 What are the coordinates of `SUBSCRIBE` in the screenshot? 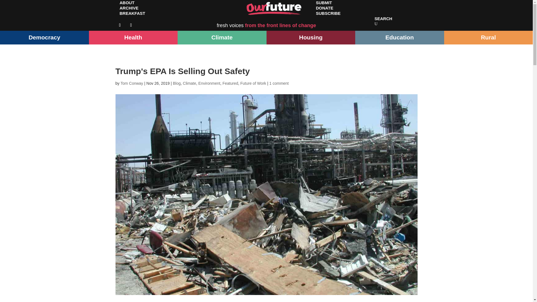 It's located at (328, 13).